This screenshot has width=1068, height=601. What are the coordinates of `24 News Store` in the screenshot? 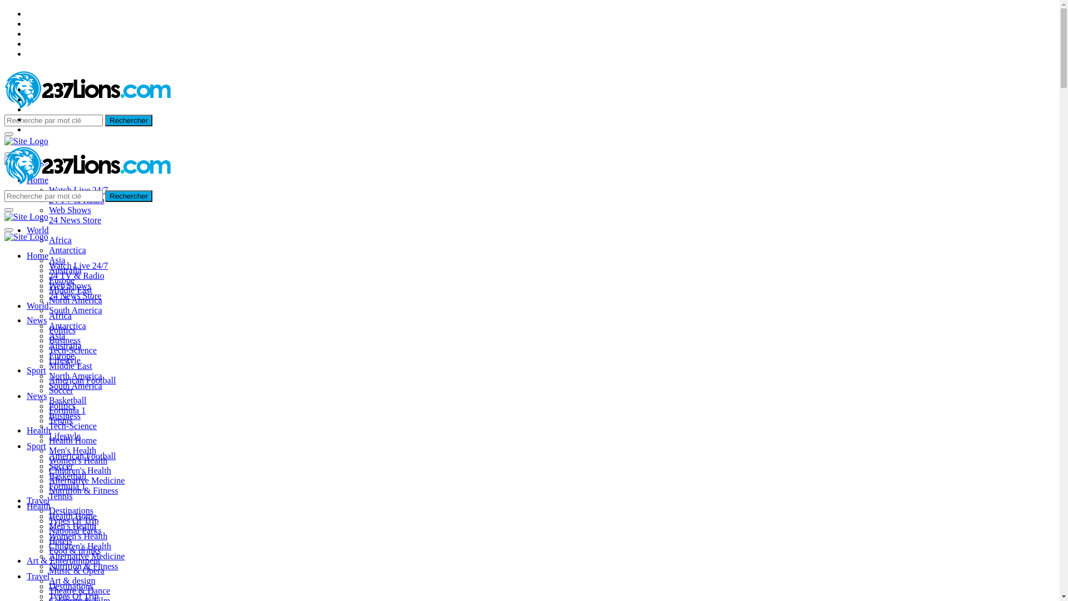 It's located at (75, 296).